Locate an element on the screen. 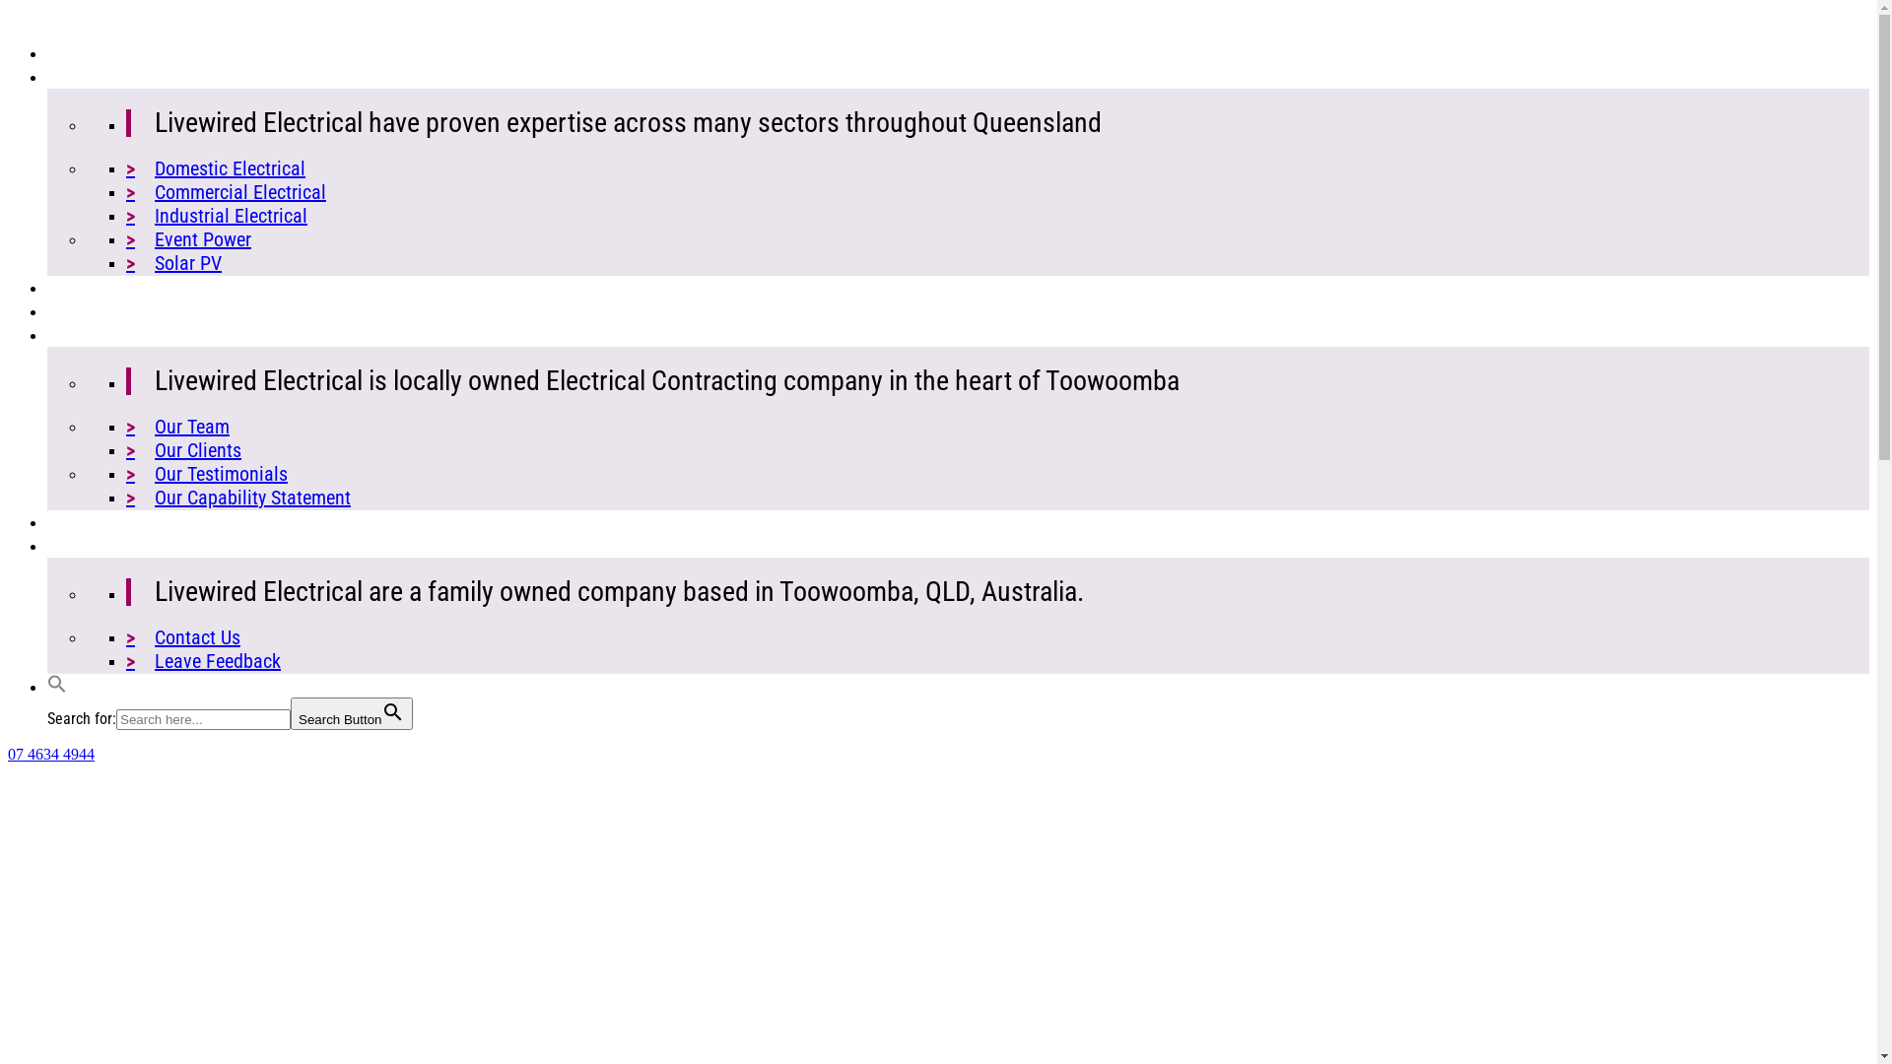  CONTACT is located at coordinates (87, 546).